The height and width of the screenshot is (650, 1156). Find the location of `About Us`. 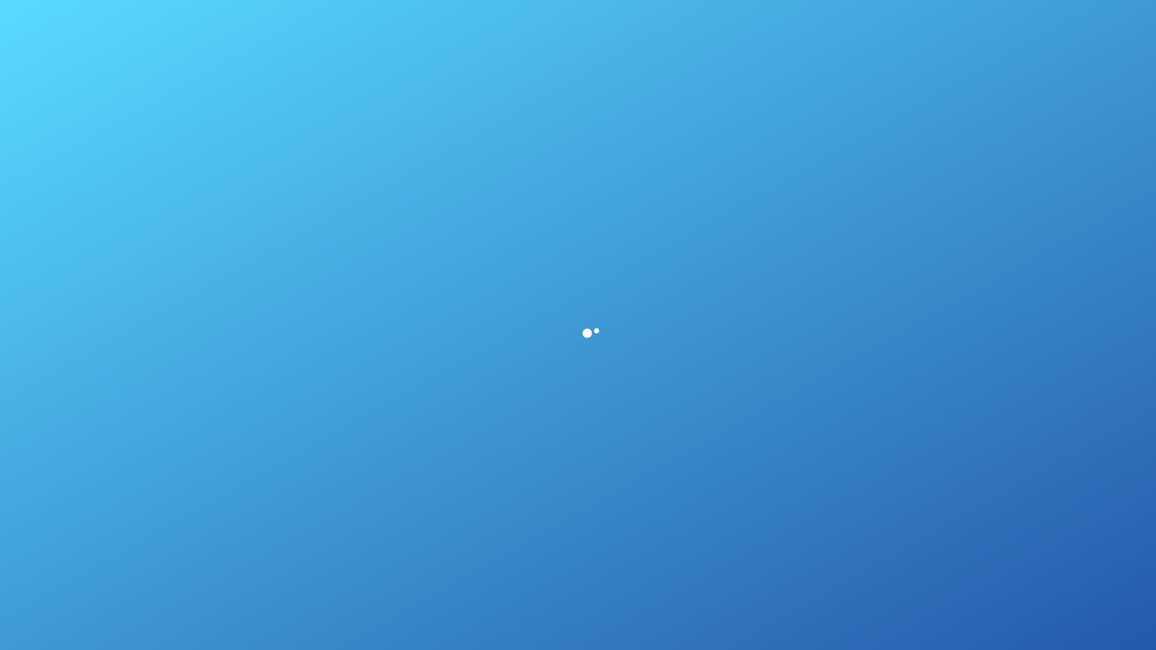

About Us is located at coordinates (583, 19).